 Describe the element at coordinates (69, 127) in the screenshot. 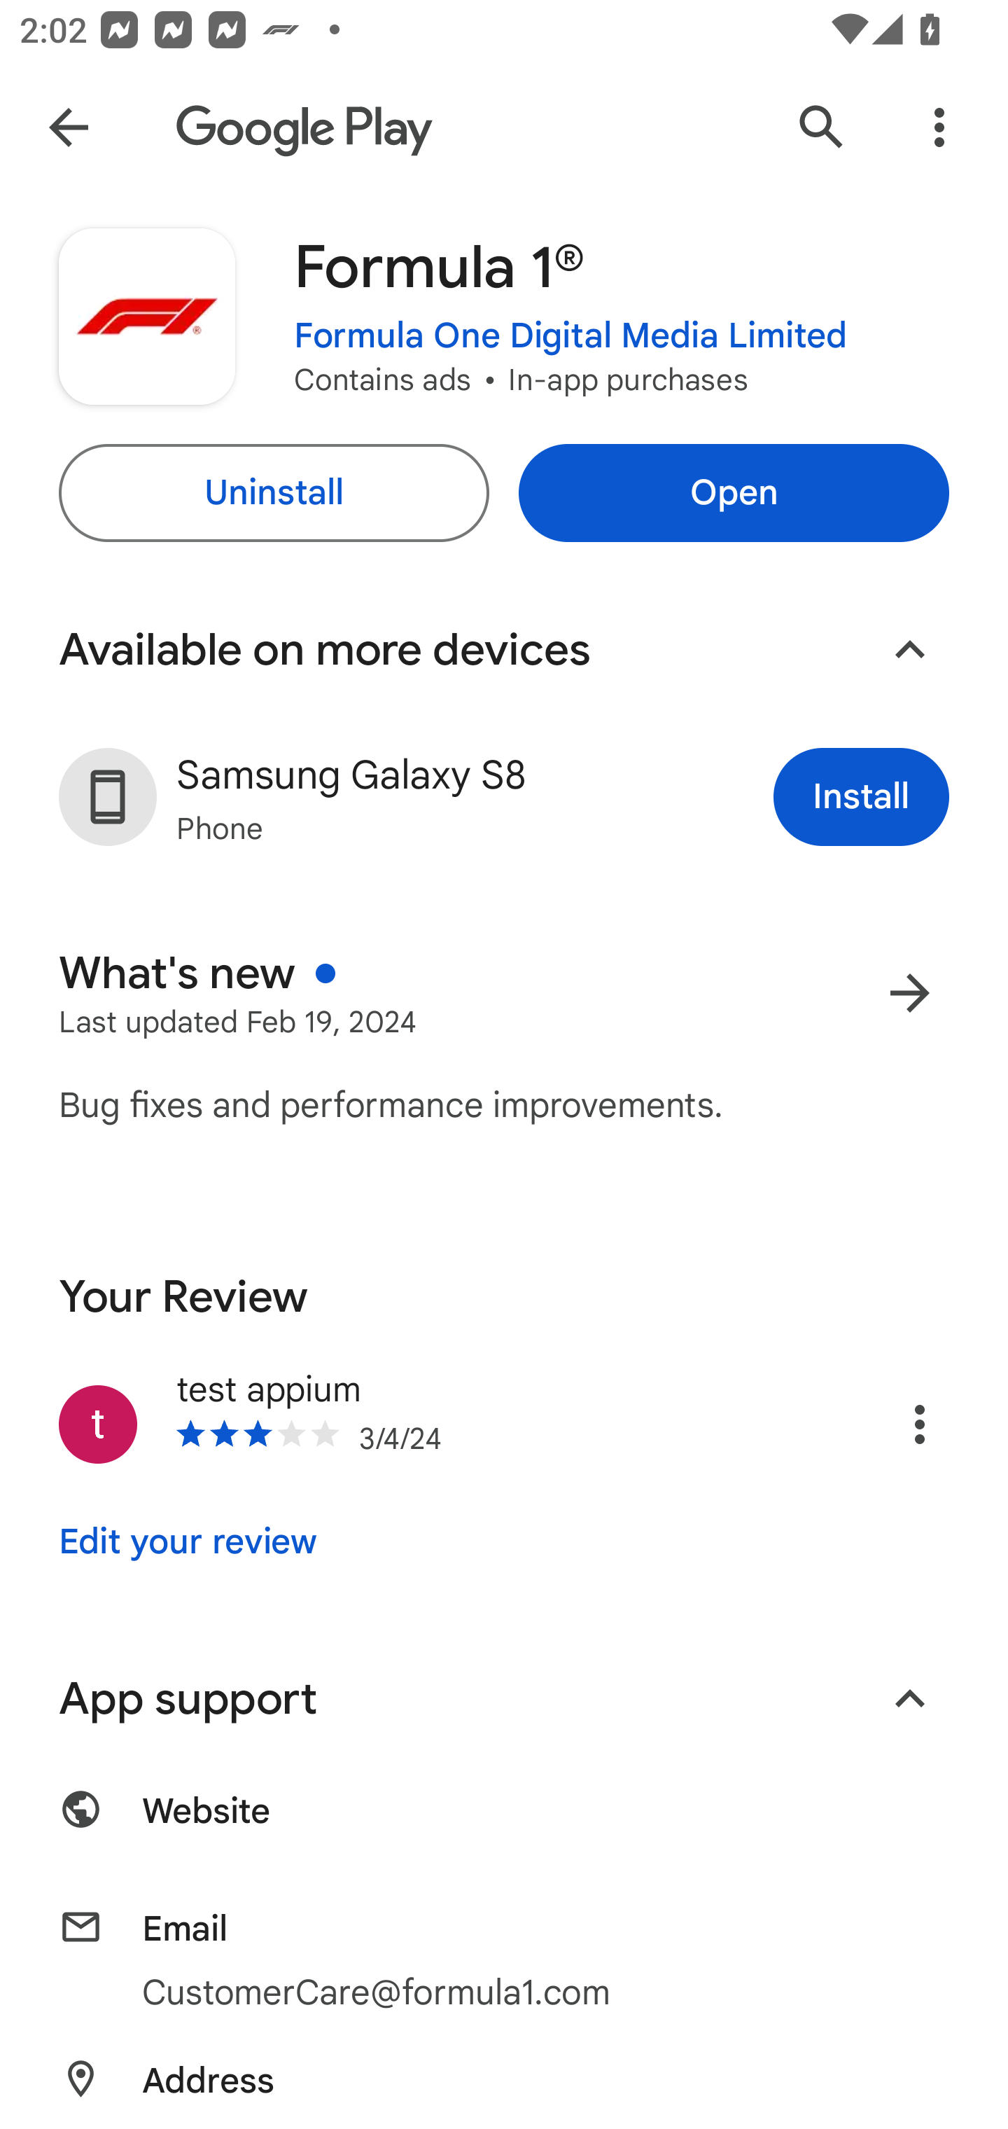

I see `Navigate up` at that location.